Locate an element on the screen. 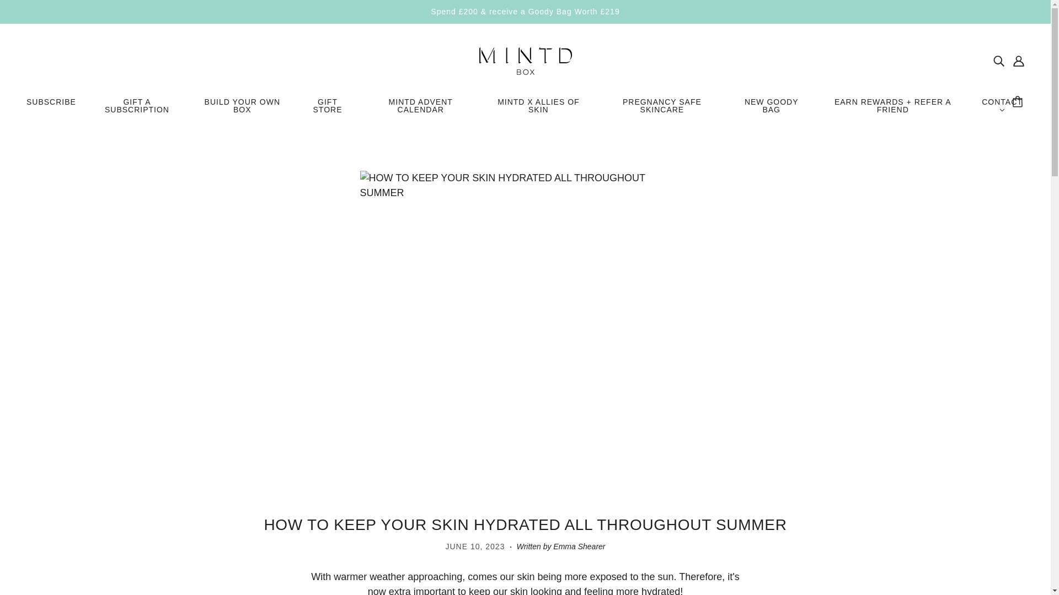 The width and height of the screenshot is (1059, 595). MINTD X ALLIES OF SKIN is located at coordinates (538, 110).